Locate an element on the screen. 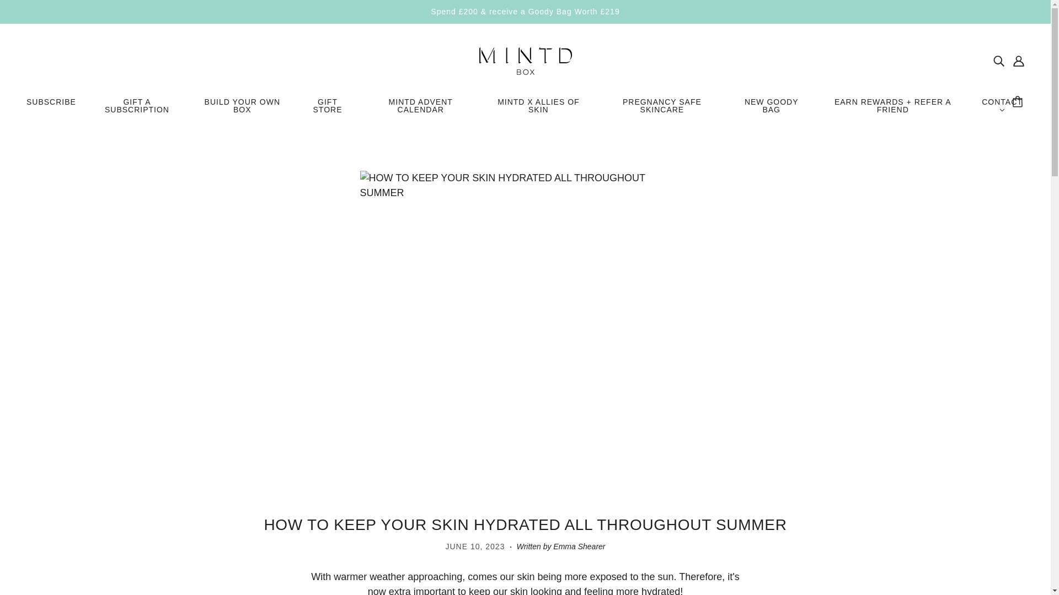 The width and height of the screenshot is (1059, 595). MINTD X ALLIES OF SKIN is located at coordinates (538, 110).